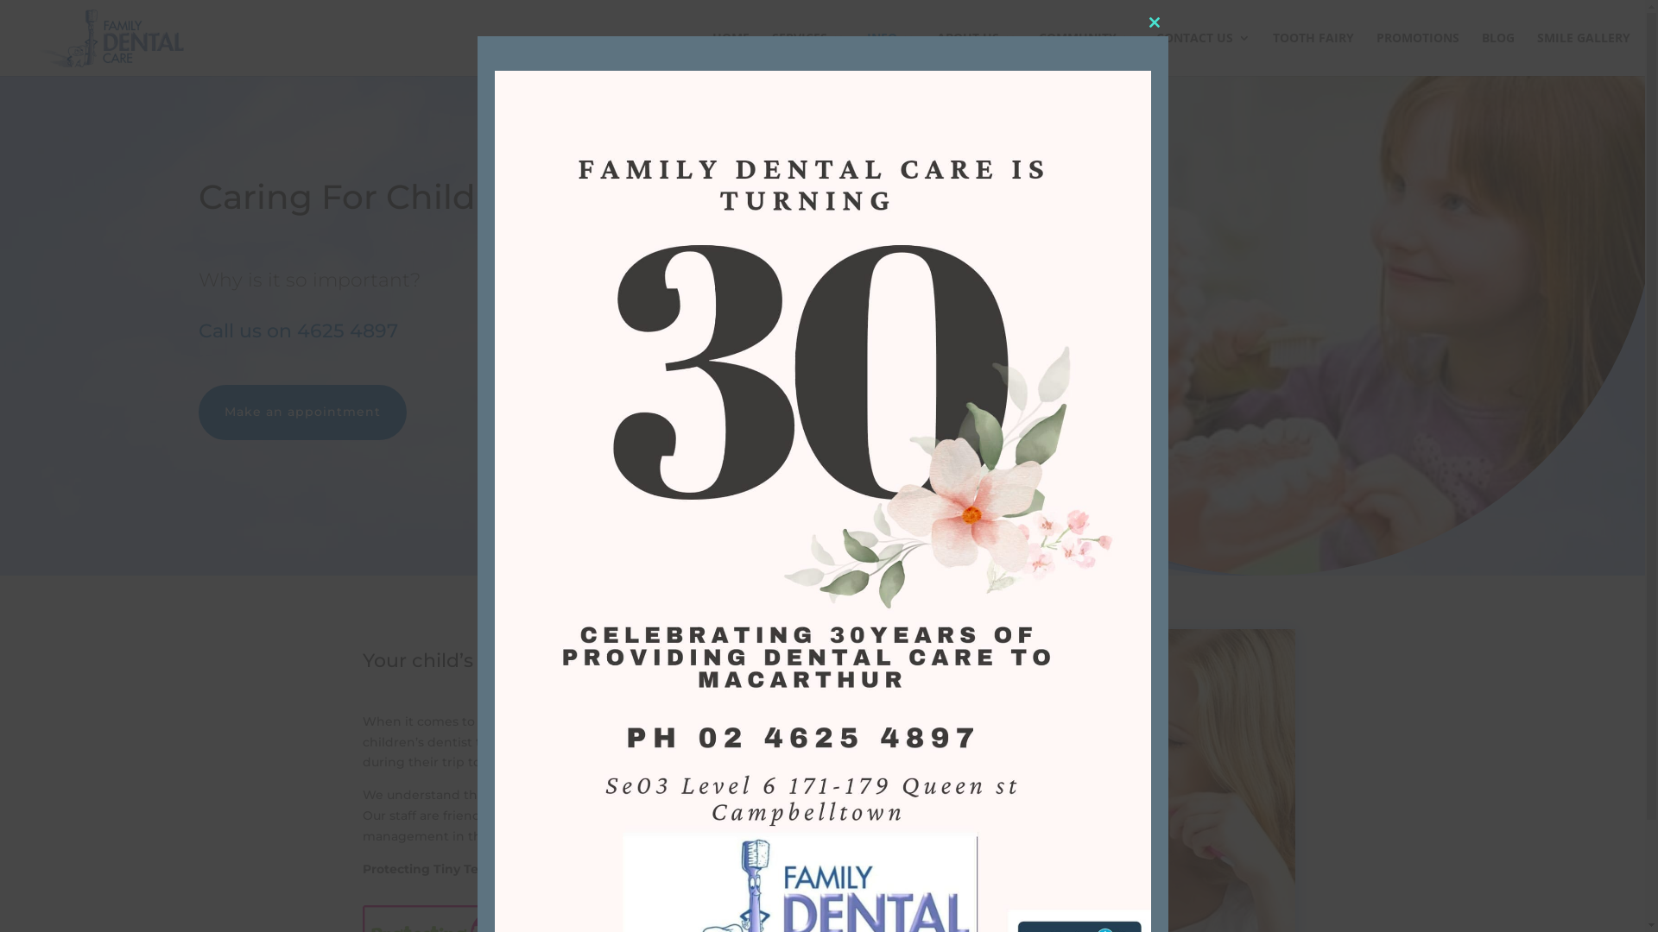 The height and width of the screenshot is (932, 1658). Describe the element at coordinates (1086, 54) in the screenshot. I see `COMMUNITY` at that location.